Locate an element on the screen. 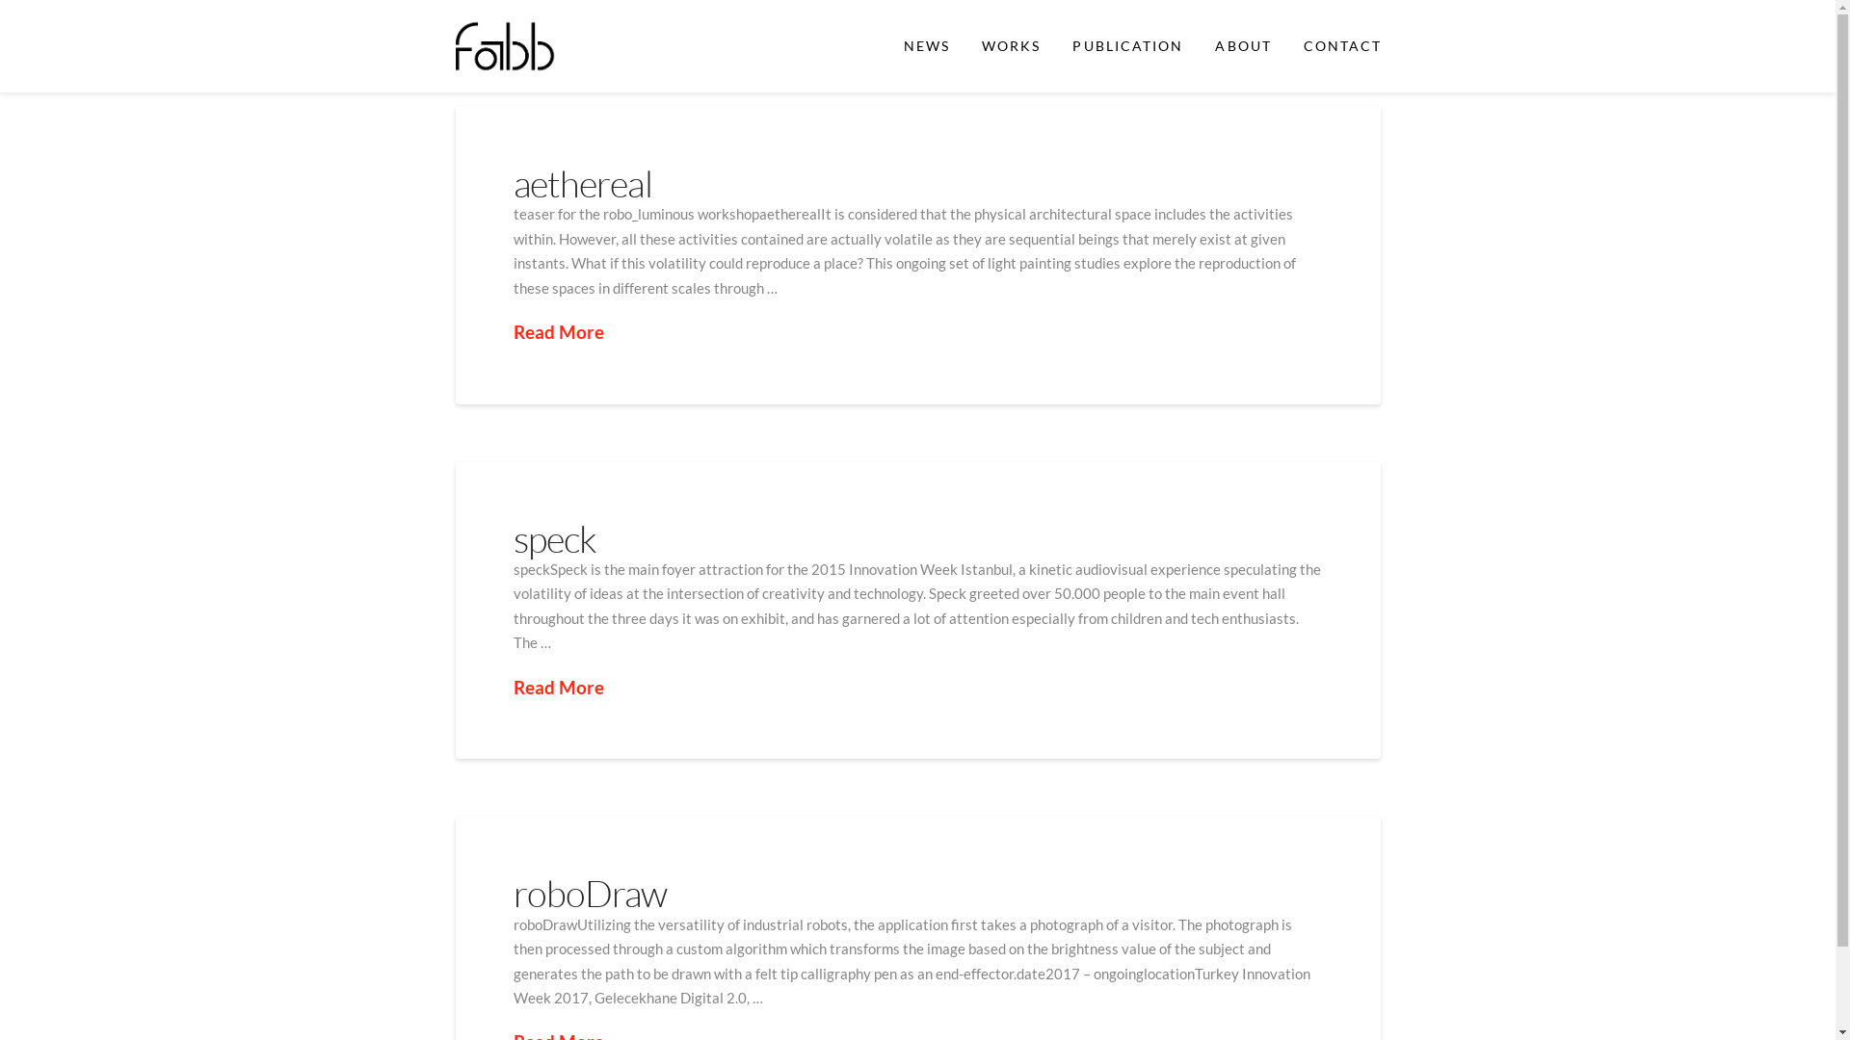 This screenshot has height=1040, width=1850. roboDraw is located at coordinates (590, 894).